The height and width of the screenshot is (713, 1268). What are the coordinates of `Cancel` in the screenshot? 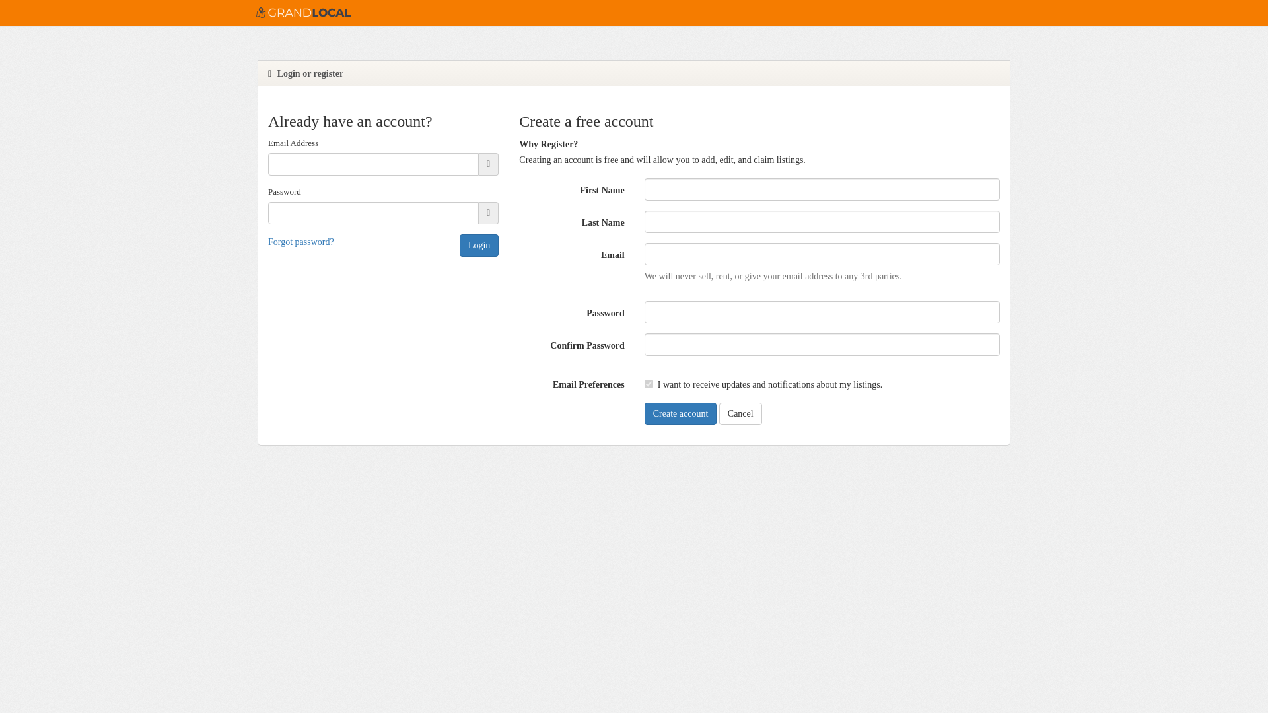 It's located at (740, 413).